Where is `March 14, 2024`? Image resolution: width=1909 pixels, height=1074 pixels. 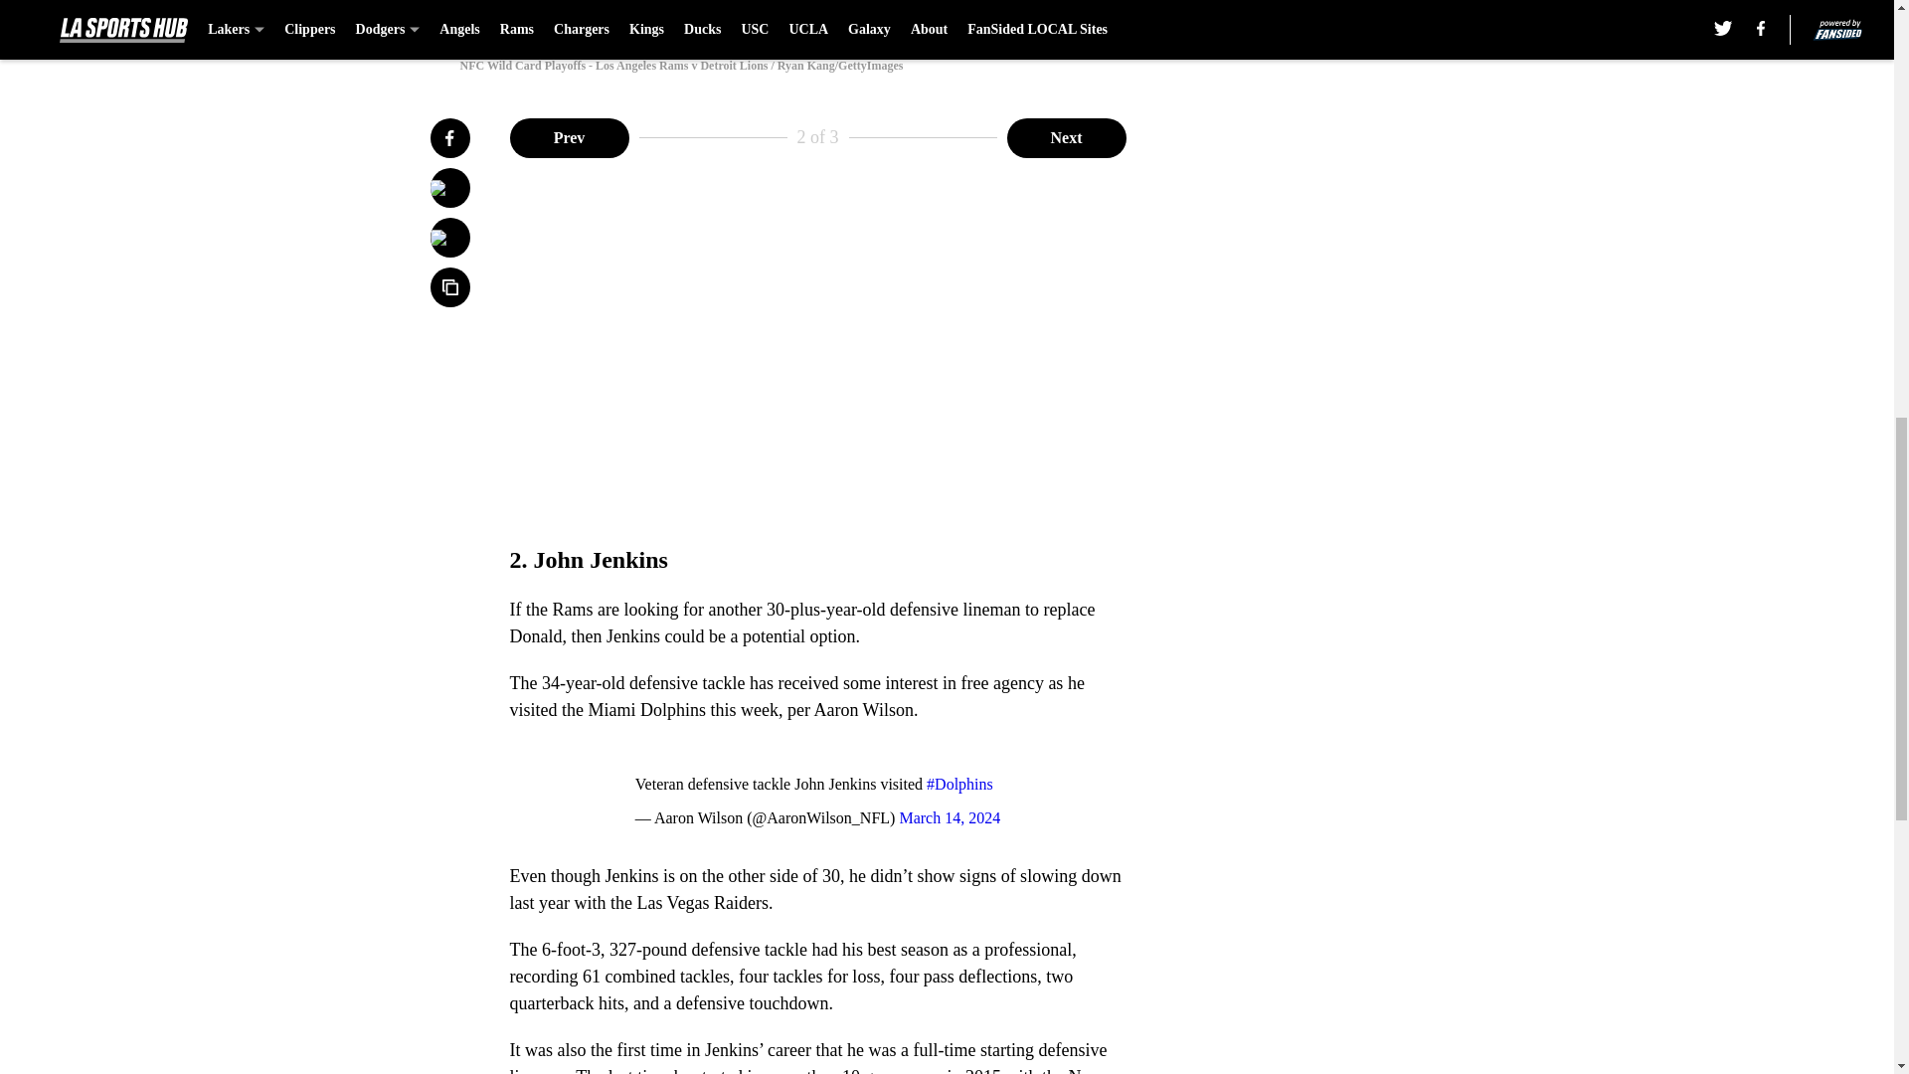
March 14, 2024 is located at coordinates (950, 817).